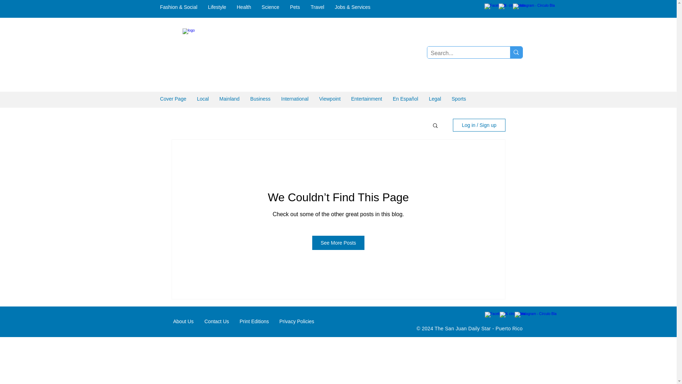 This screenshot has height=384, width=682. Describe the element at coordinates (330, 99) in the screenshot. I see `Viewpoint` at that location.